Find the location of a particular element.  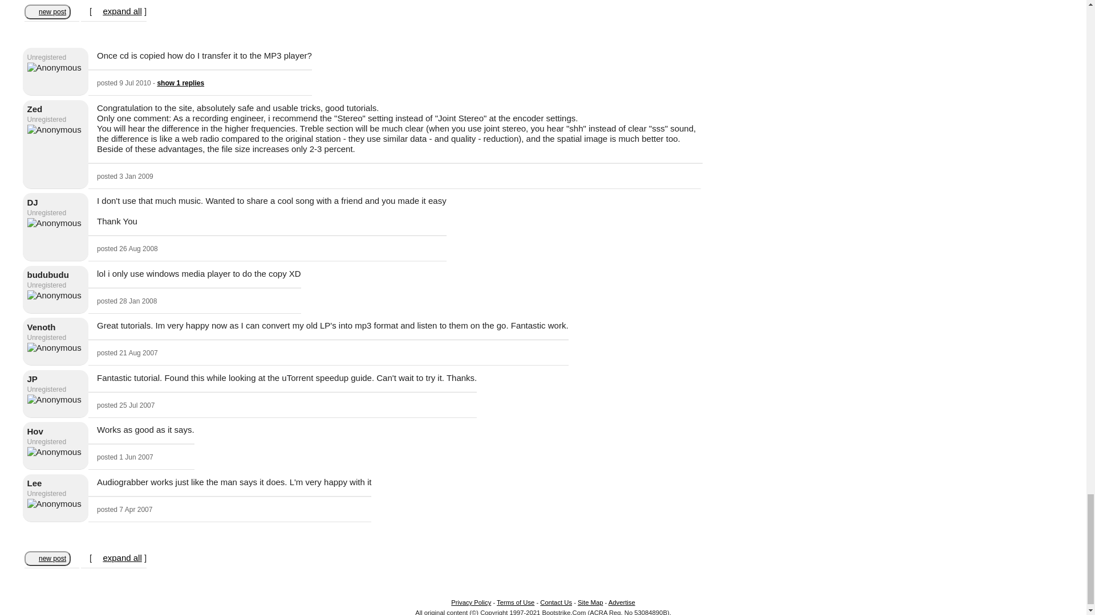

new post is located at coordinates (47, 11).